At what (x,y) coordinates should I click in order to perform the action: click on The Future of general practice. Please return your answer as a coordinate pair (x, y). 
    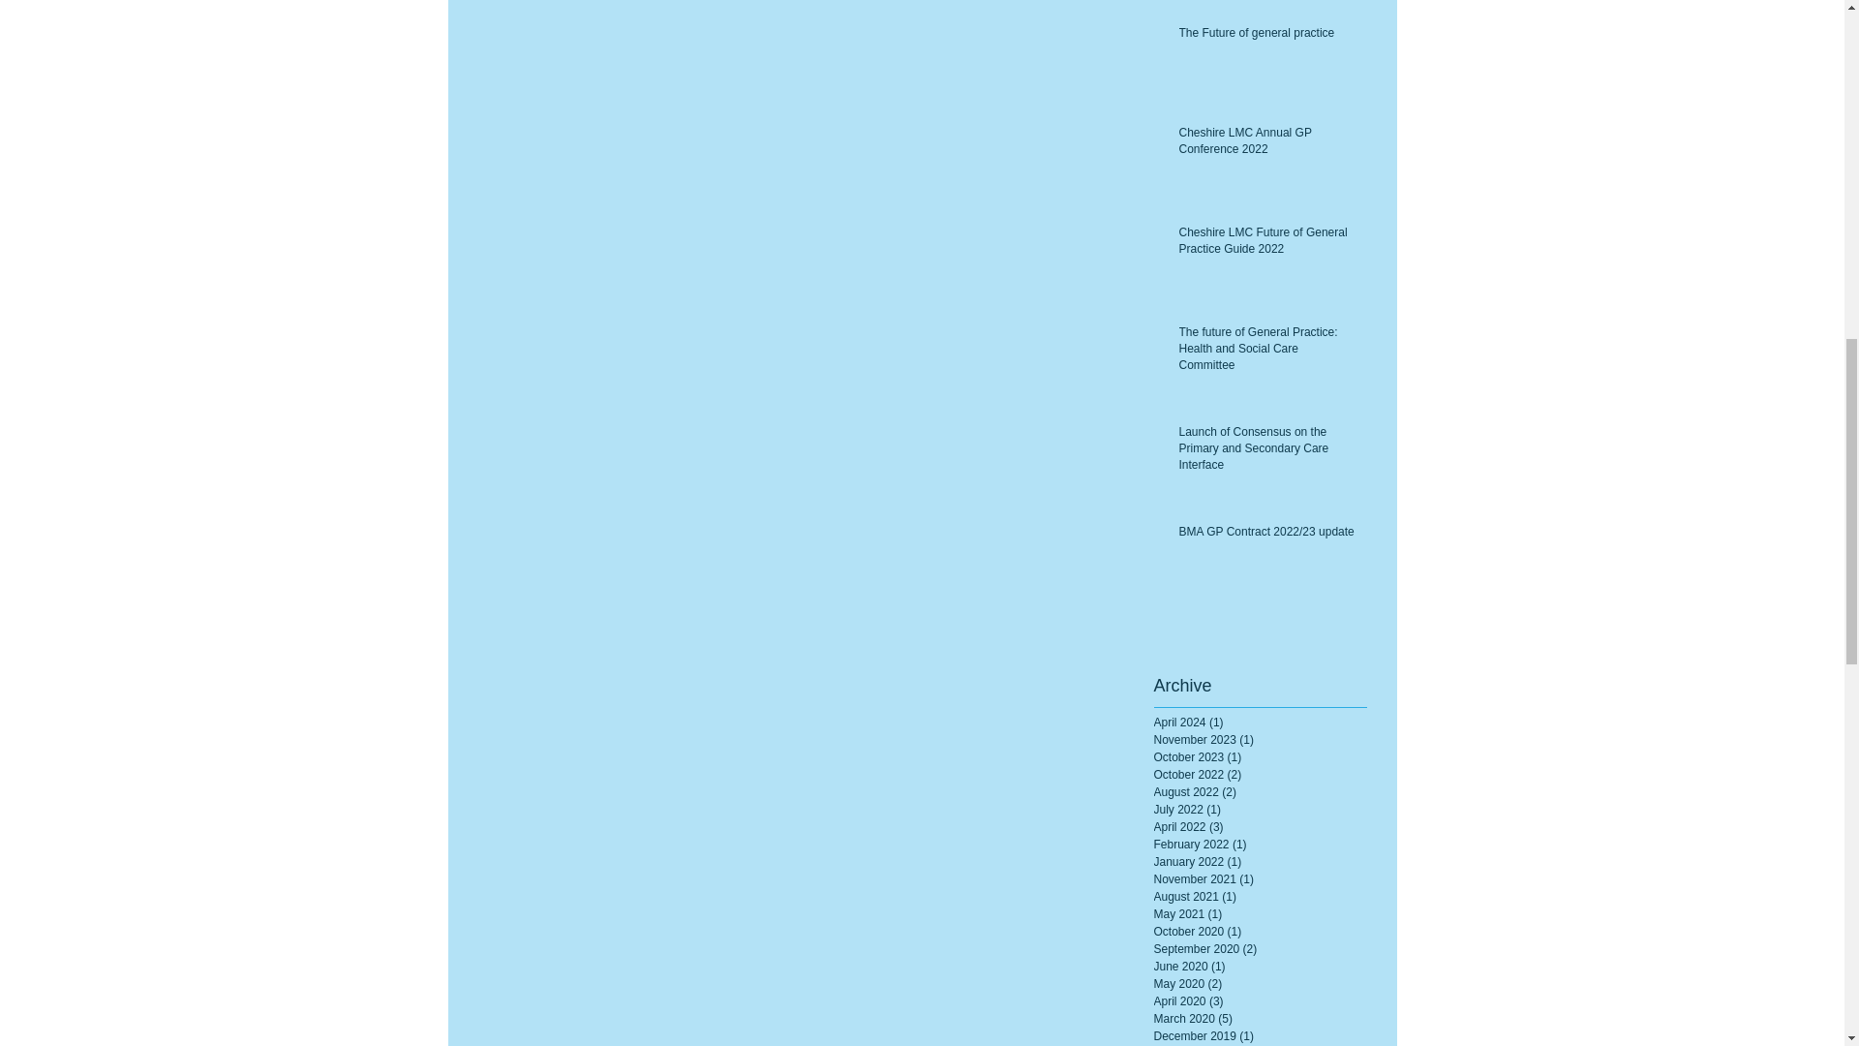
    Looking at the image, I should click on (1266, 37).